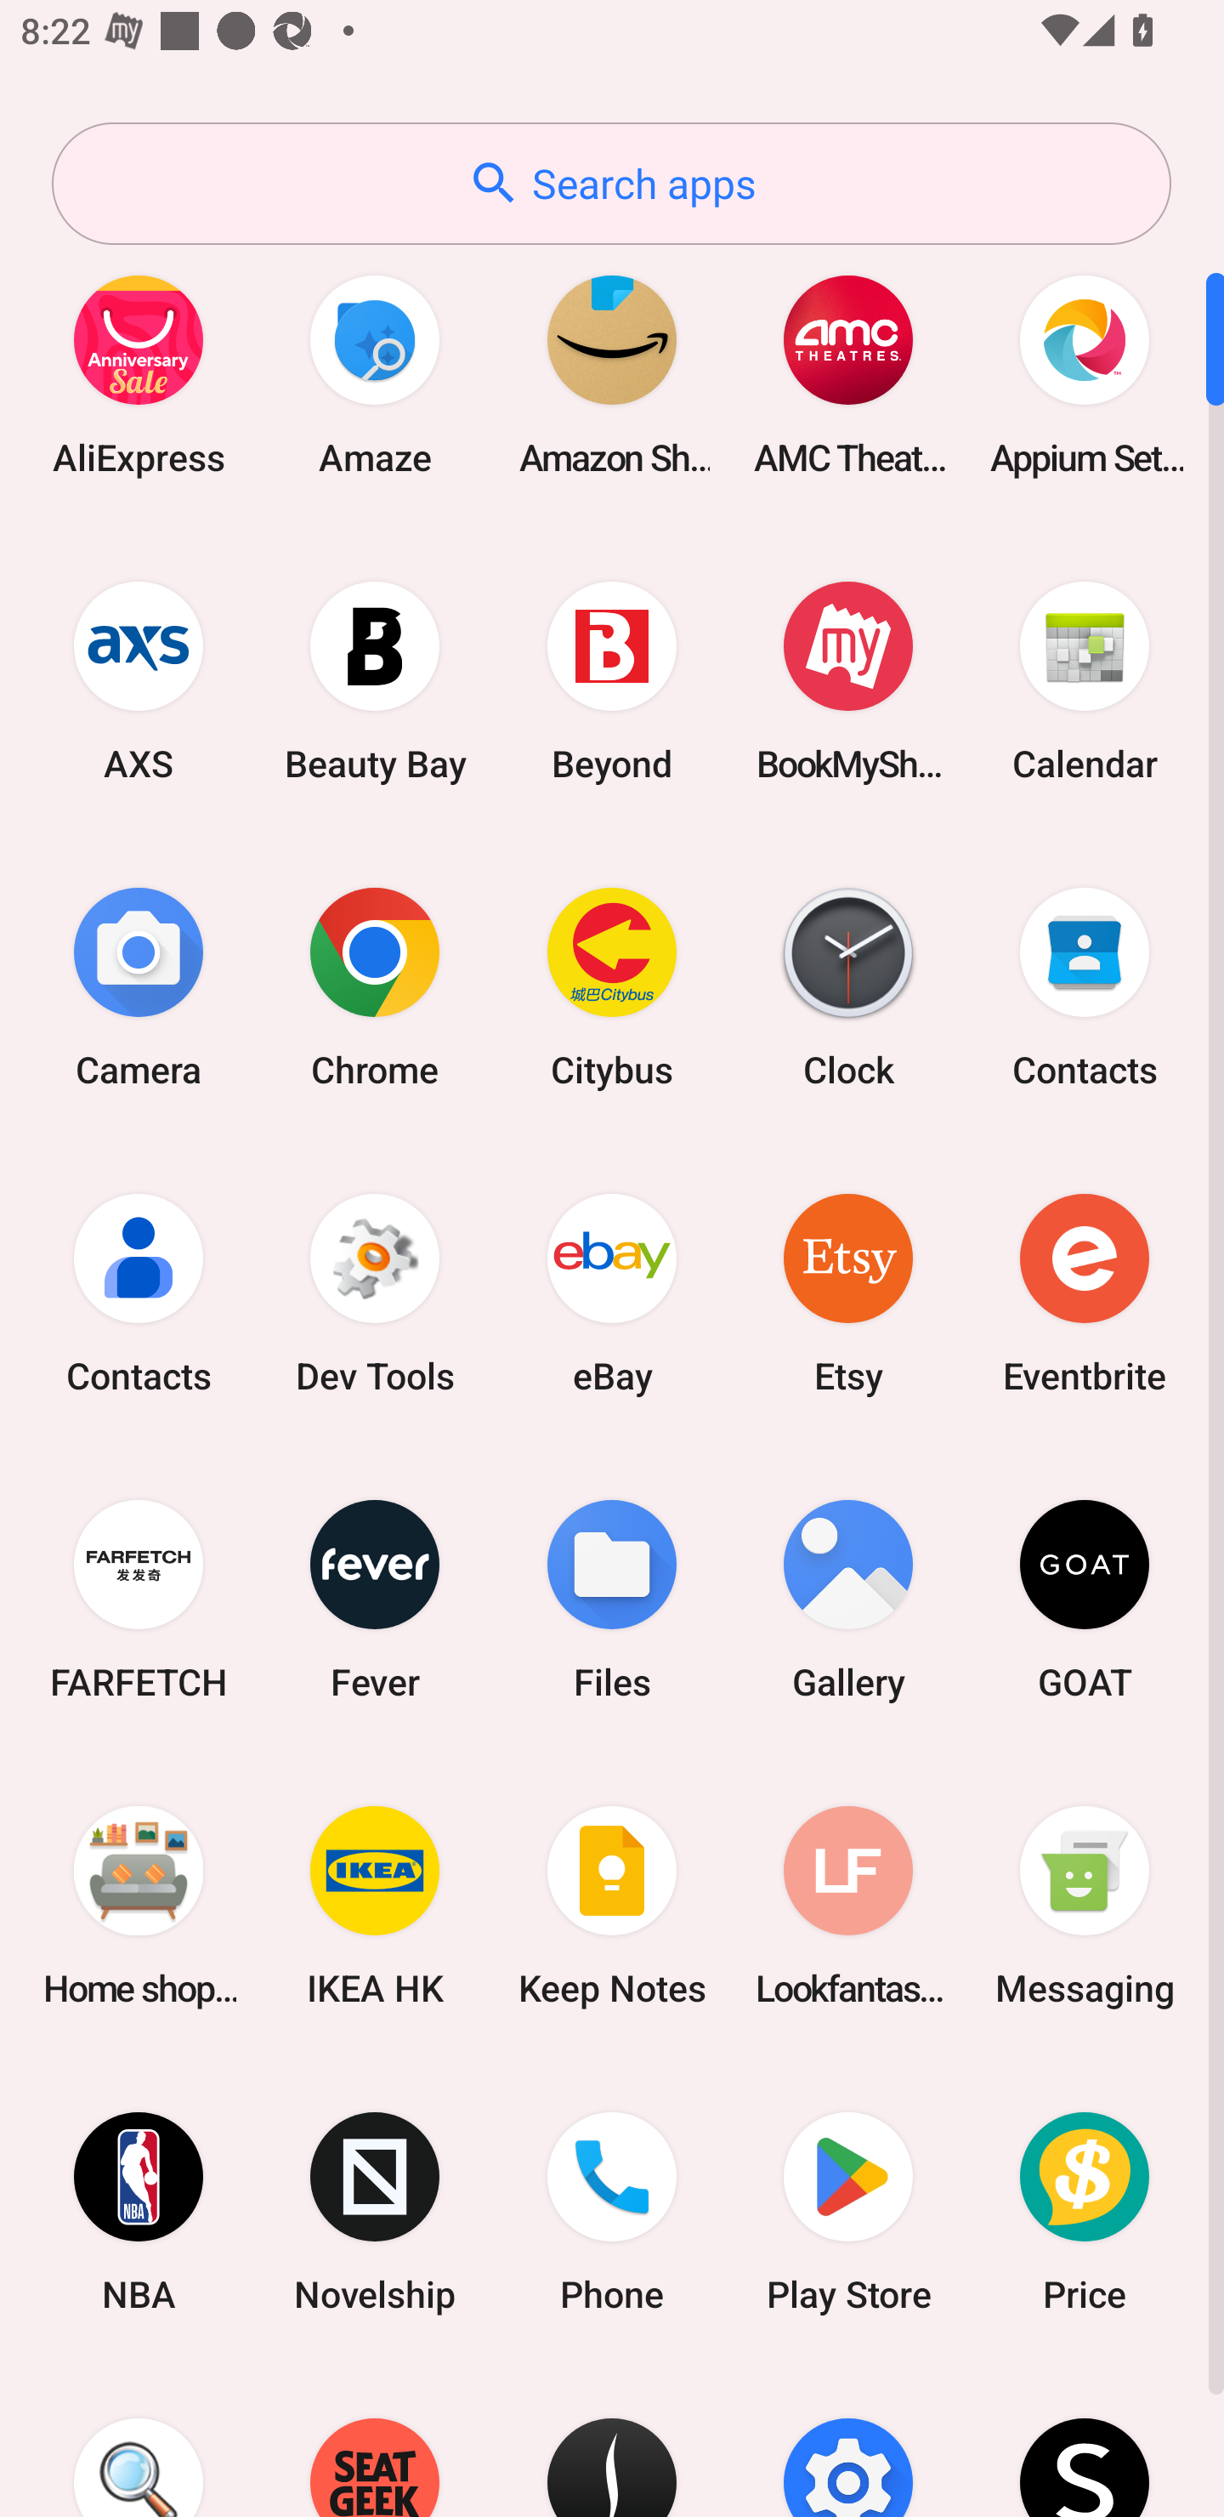  I want to click on BookMyShow, so click(848, 680).